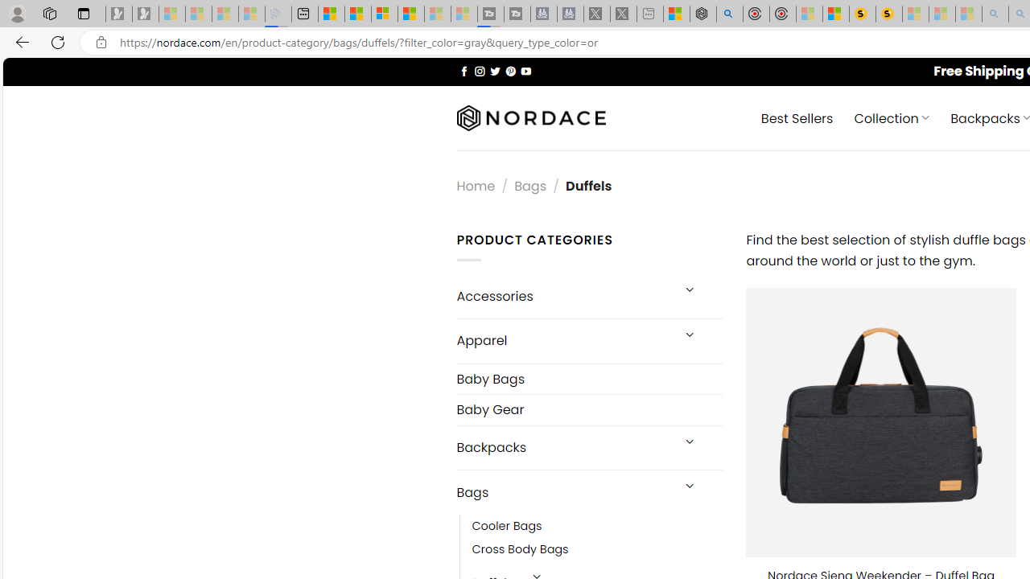  What do you see at coordinates (438, 14) in the screenshot?
I see `Microsoft Start - Sleeping` at bounding box center [438, 14].